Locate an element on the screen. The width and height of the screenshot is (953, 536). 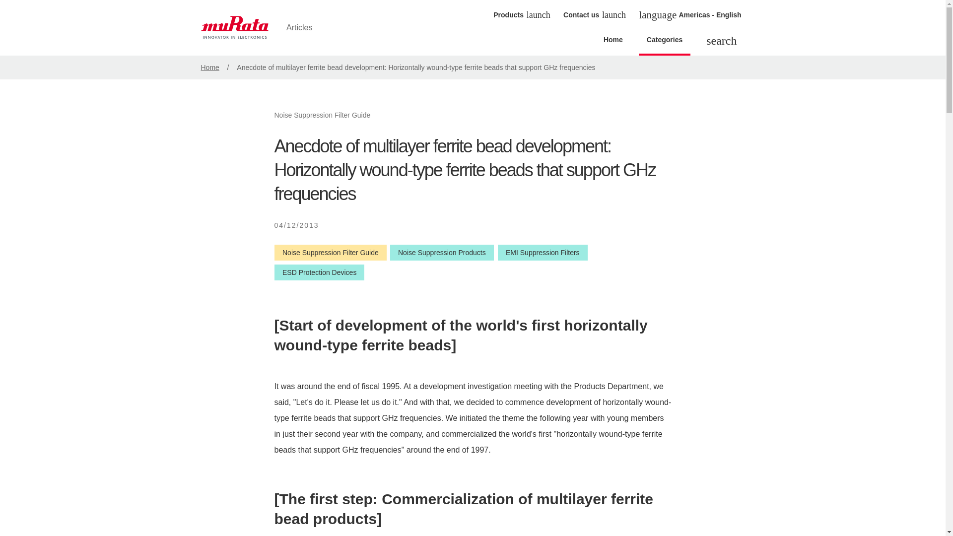
Products launch is located at coordinates (520, 14).